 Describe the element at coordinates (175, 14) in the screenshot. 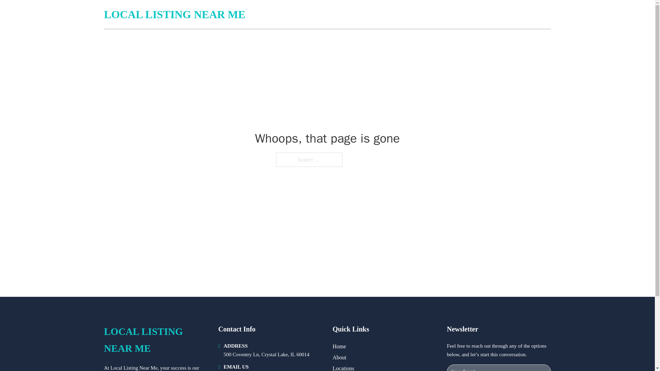

I see `LOCAL LISTING NEAR ME` at that location.